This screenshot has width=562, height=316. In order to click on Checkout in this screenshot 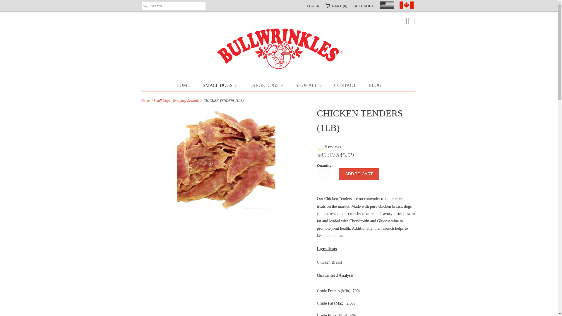, I will do `click(364, 6)`.